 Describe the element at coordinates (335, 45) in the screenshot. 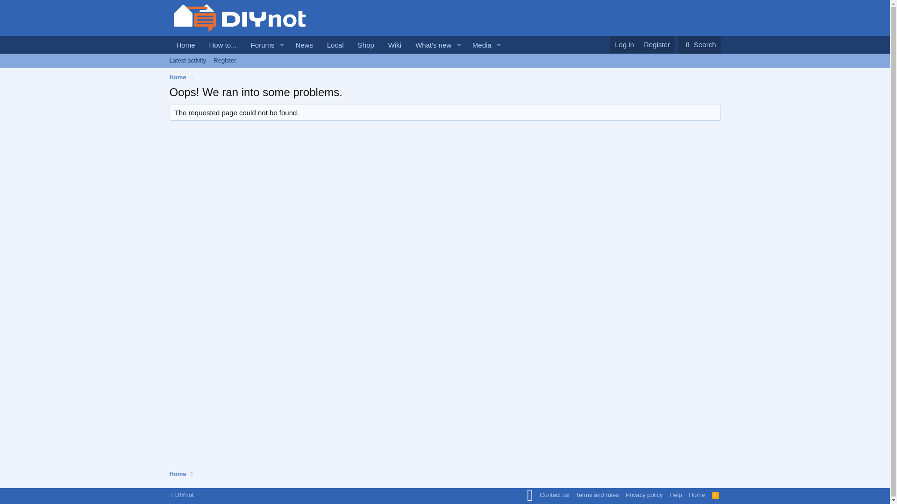

I see `Local` at that location.